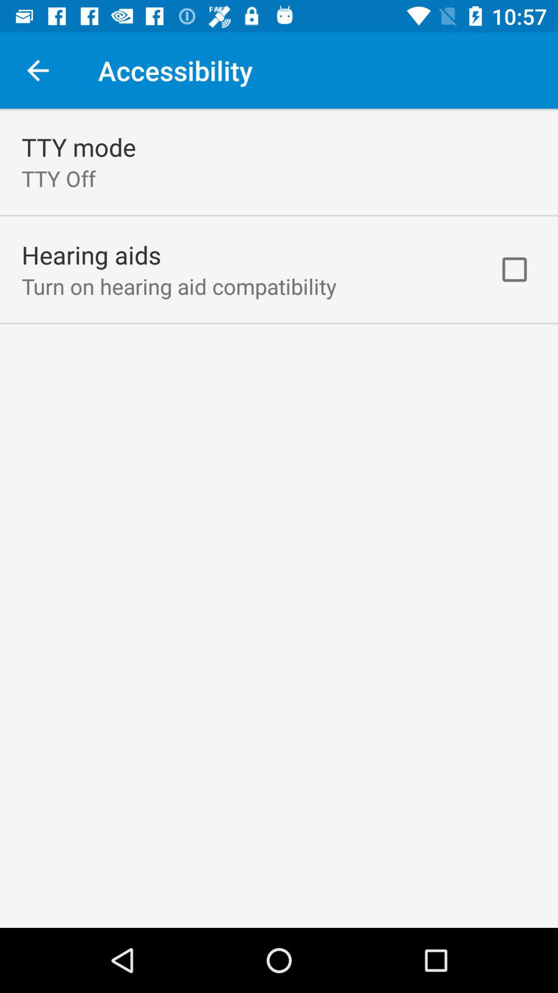  Describe the element at coordinates (59, 178) in the screenshot. I see `swipe to tty off icon` at that location.